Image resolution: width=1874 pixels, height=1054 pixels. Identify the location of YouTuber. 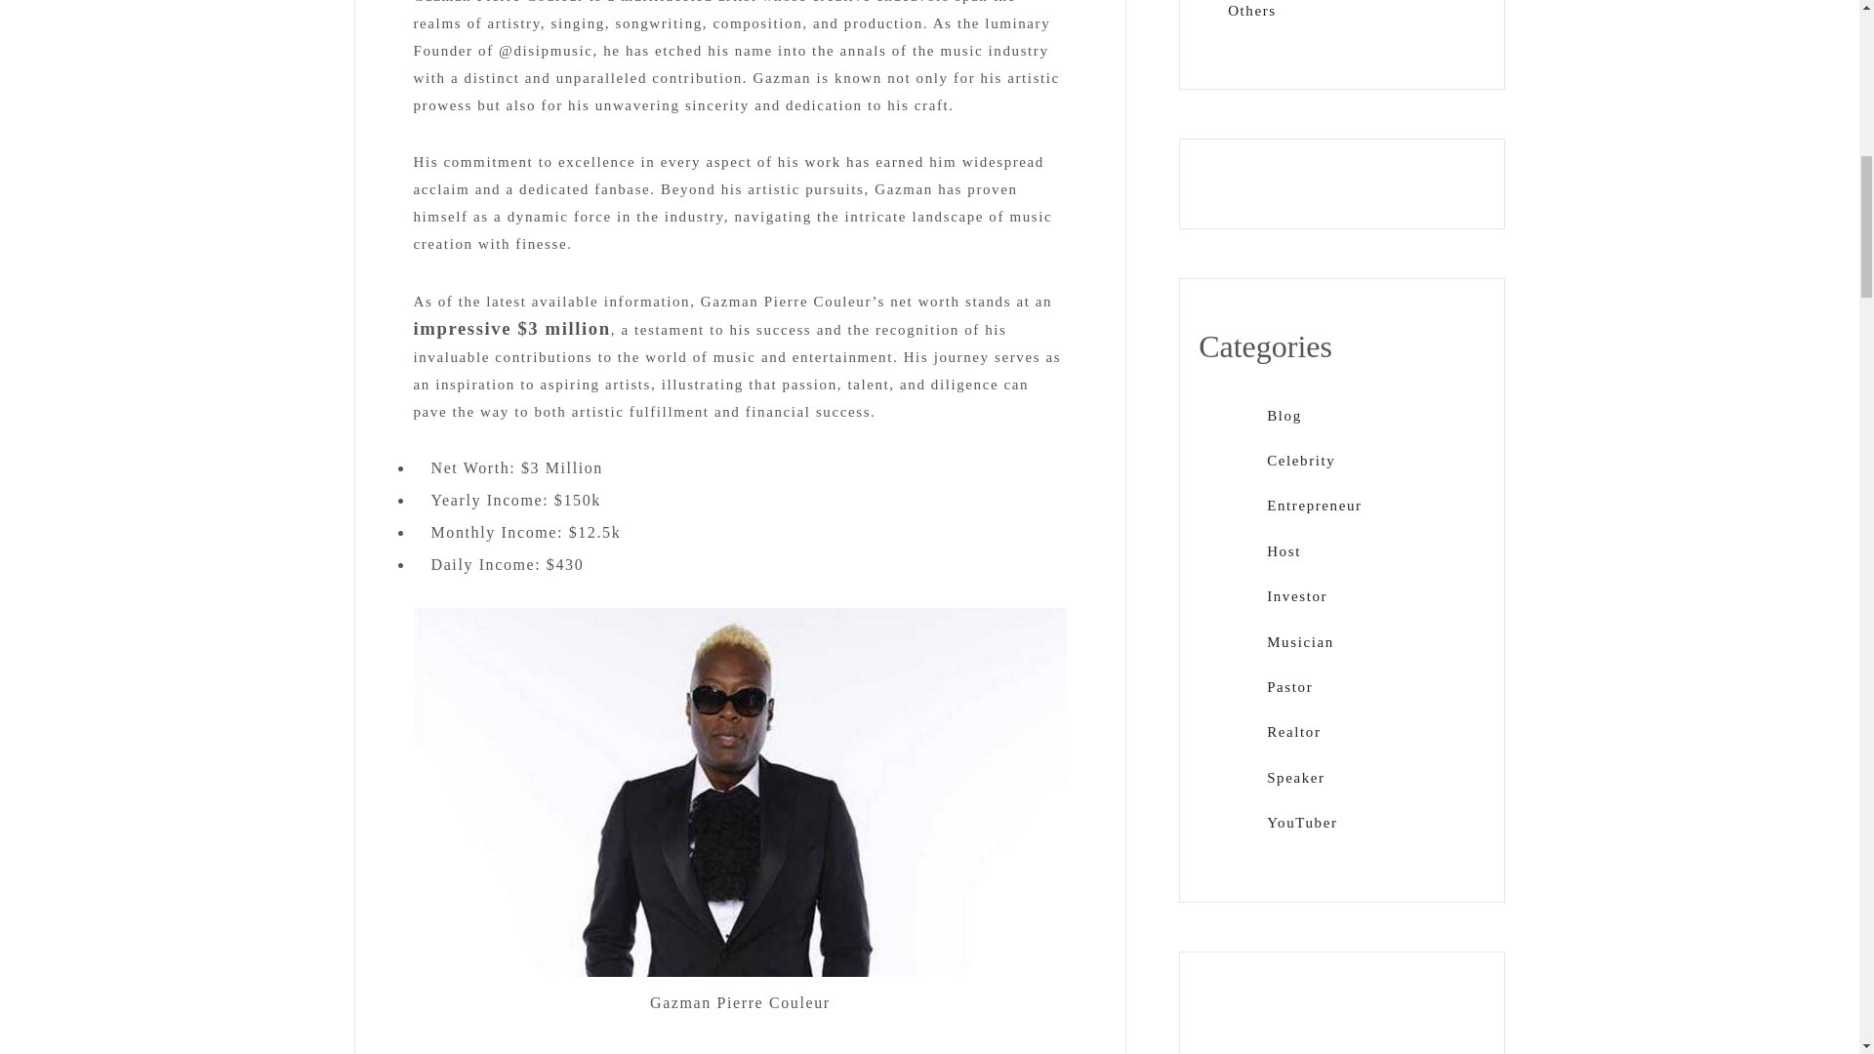
(1302, 822).